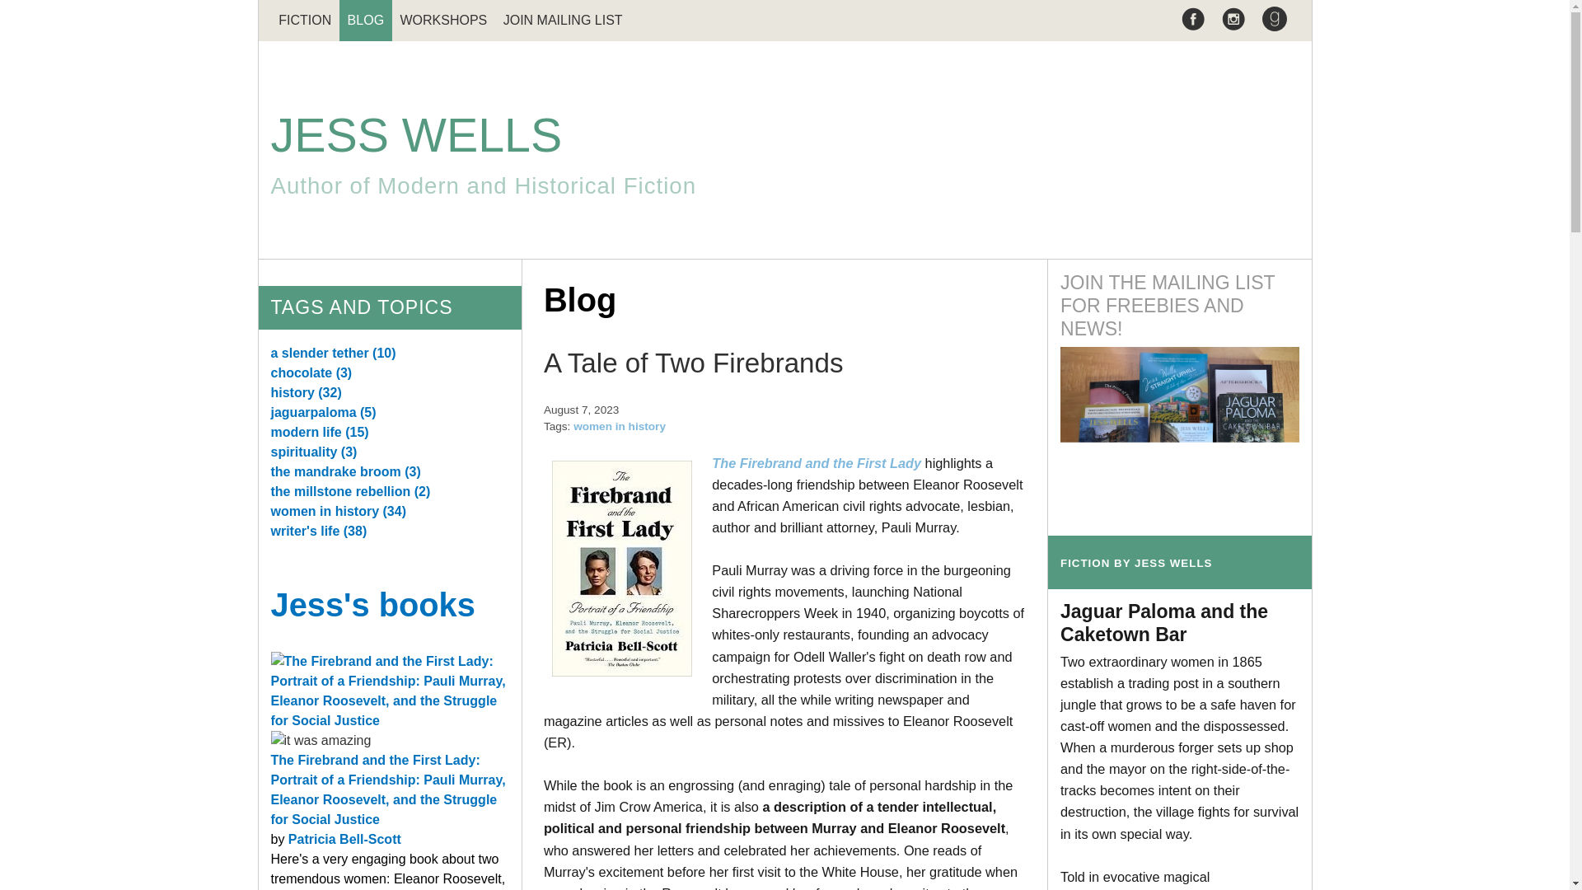 This screenshot has width=1582, height=890. Describe the element at coordinates (443, 20) in the screenshot. I see `WORKSHOPS` at that location.